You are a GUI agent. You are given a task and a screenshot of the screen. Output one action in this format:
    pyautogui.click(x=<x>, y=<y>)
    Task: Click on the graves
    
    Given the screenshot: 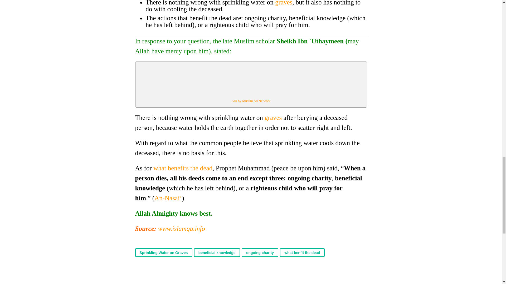 What is the action you would take?
    pyautogui.click(x=274, y=118)
    